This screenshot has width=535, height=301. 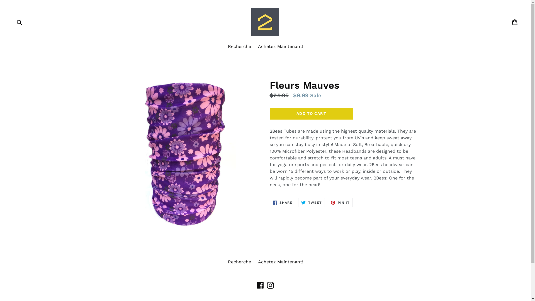 I want to click on ADD TO CART, so click(x=312, y=114).